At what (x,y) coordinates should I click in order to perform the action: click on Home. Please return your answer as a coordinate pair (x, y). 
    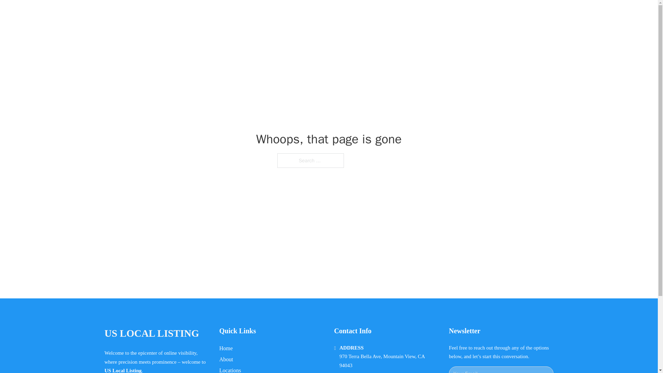
    Looking at the image, I should click on (226, 348).